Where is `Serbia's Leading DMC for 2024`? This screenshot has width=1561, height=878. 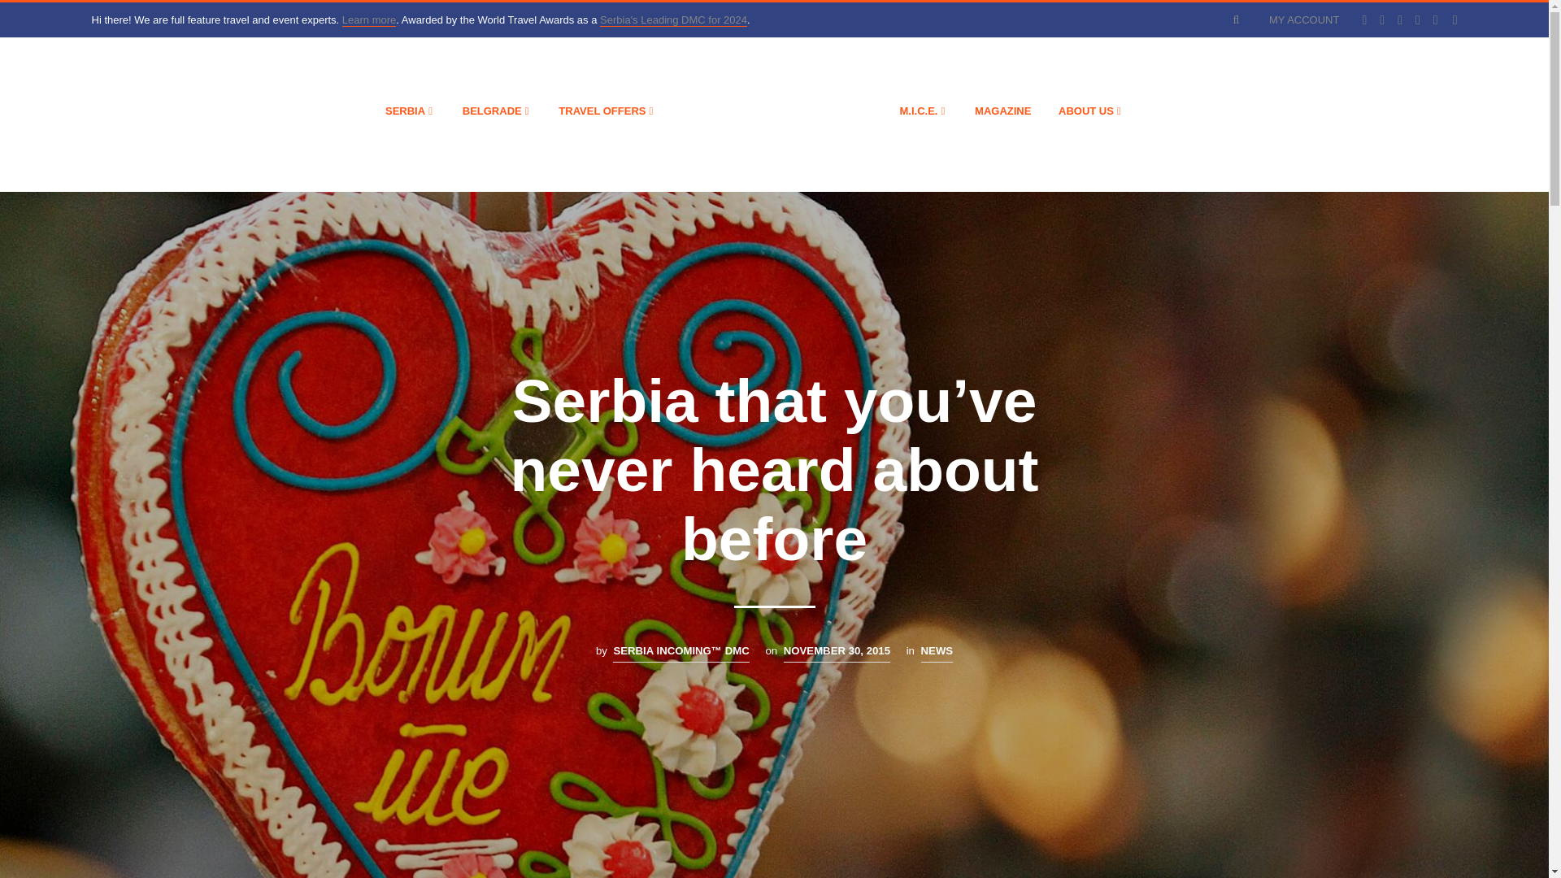 Serbia's Leading DMC for 2024 is located at coordinates (673, 20).